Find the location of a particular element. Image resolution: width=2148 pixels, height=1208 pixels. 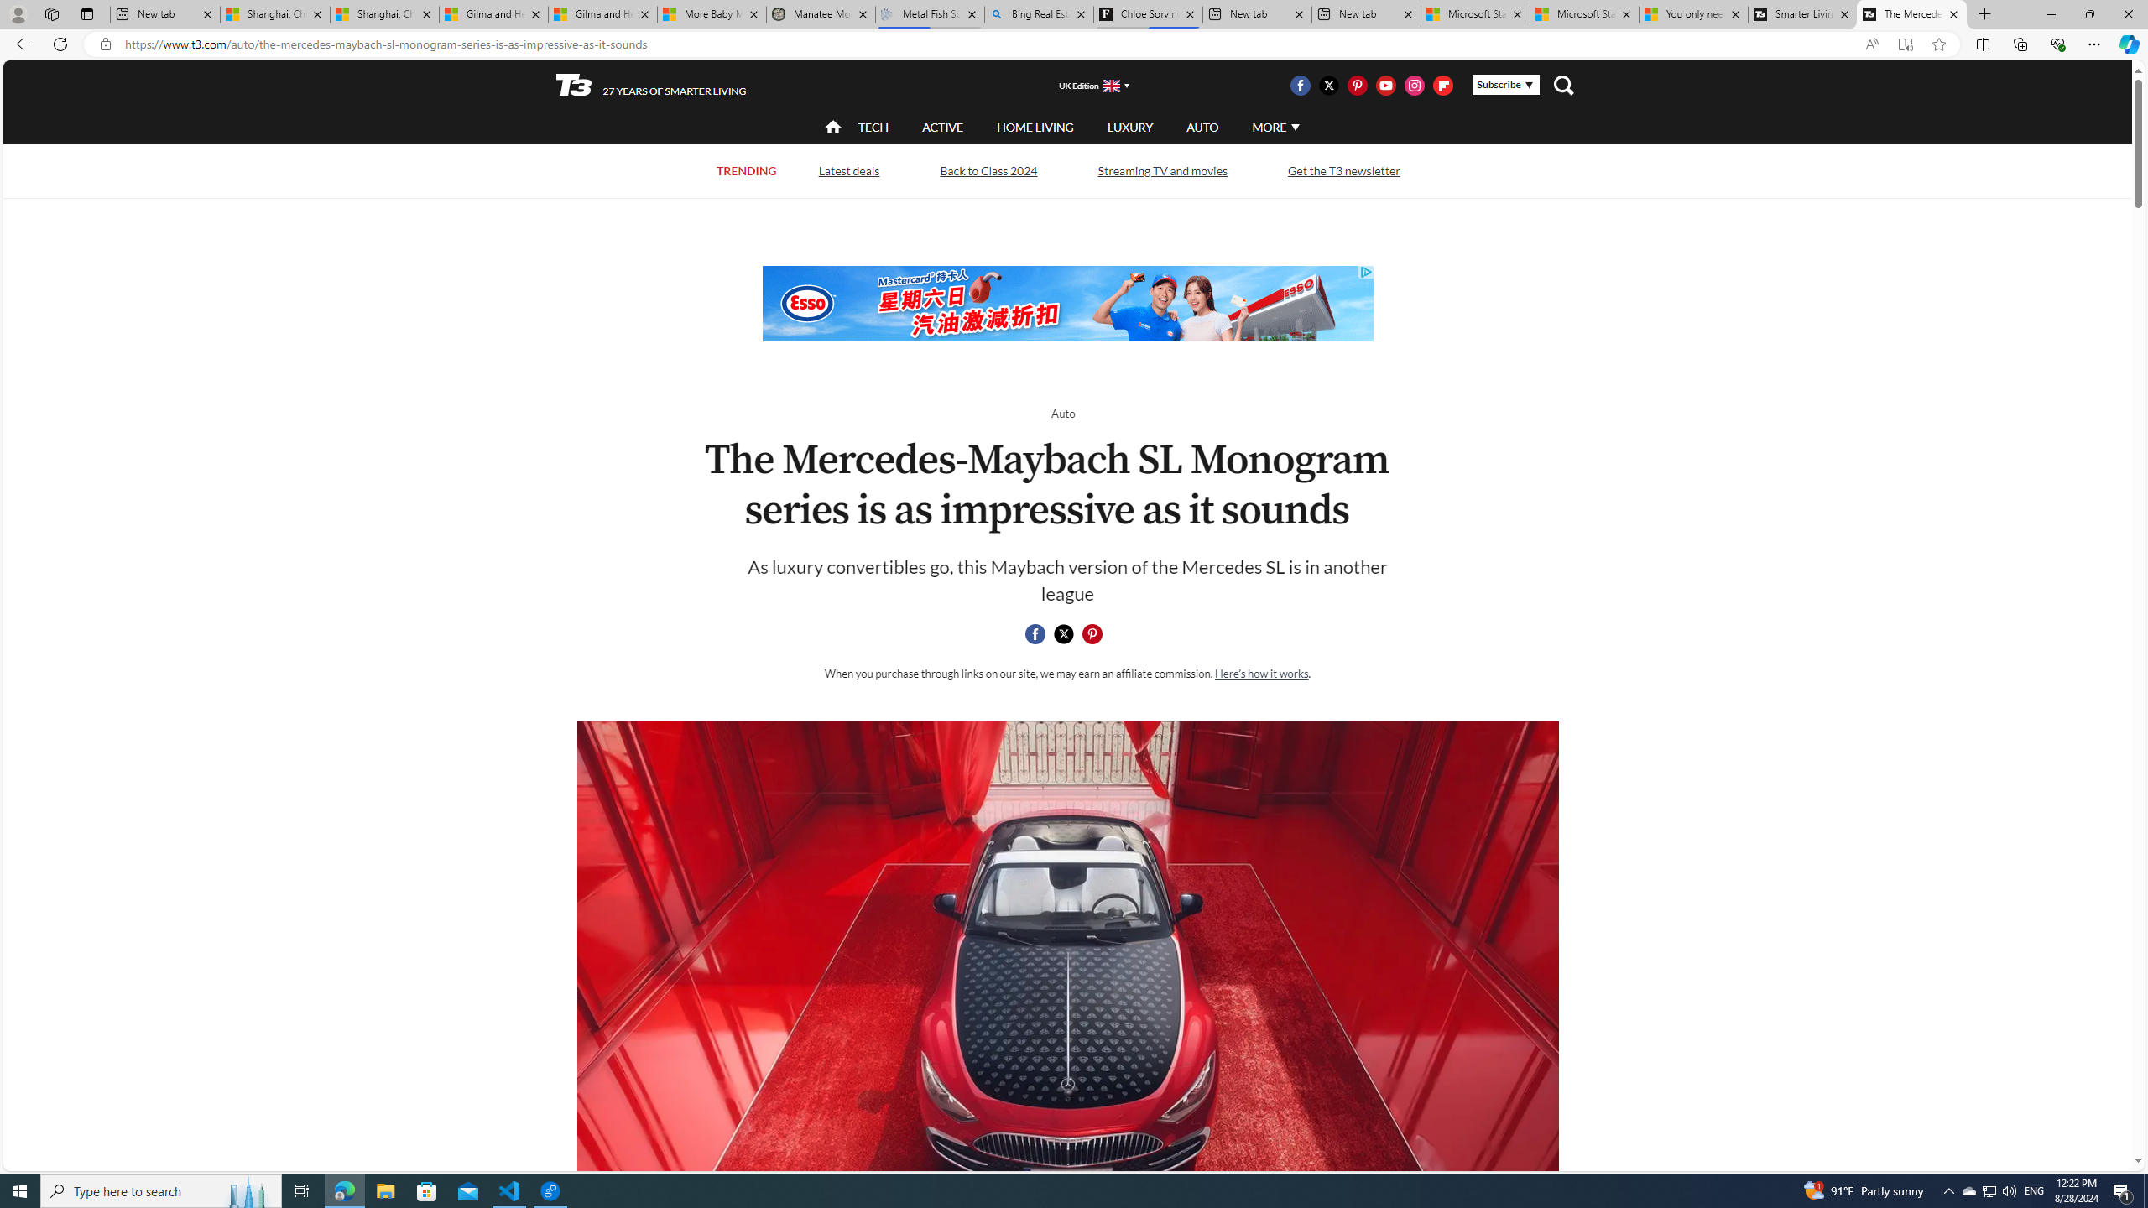

Streaming TV and movies is located at coordinates (1163, 171).